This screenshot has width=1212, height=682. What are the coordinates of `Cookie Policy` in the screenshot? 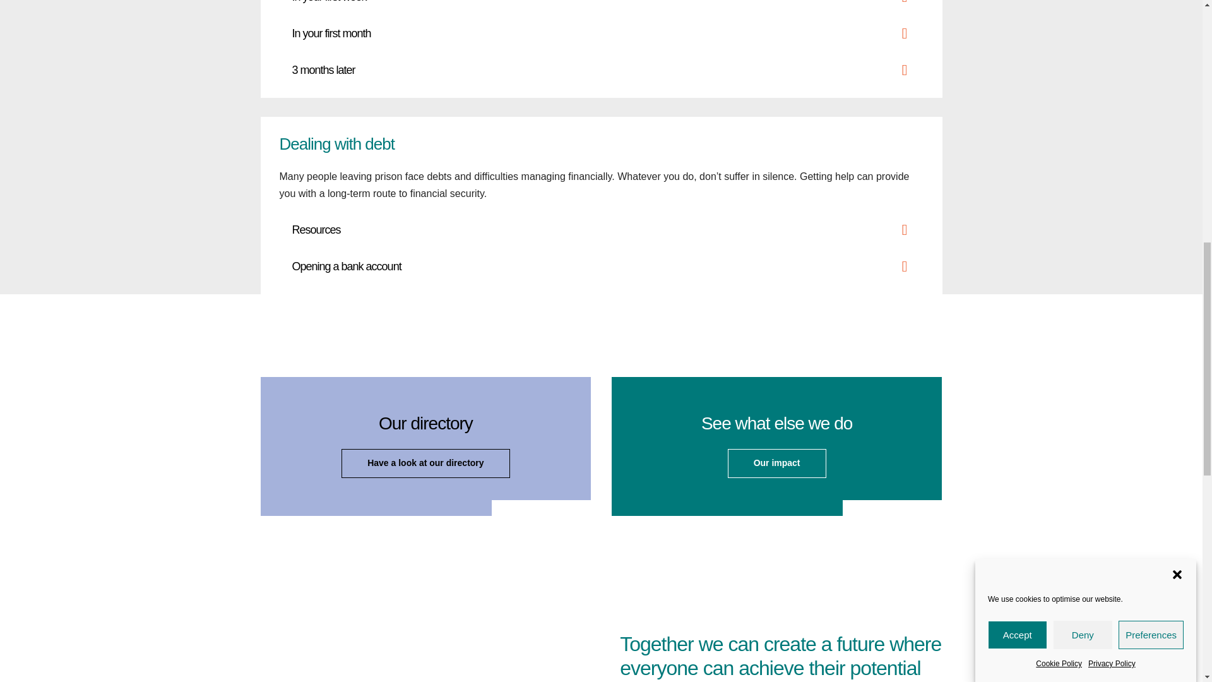 It's located at (1059, 90).